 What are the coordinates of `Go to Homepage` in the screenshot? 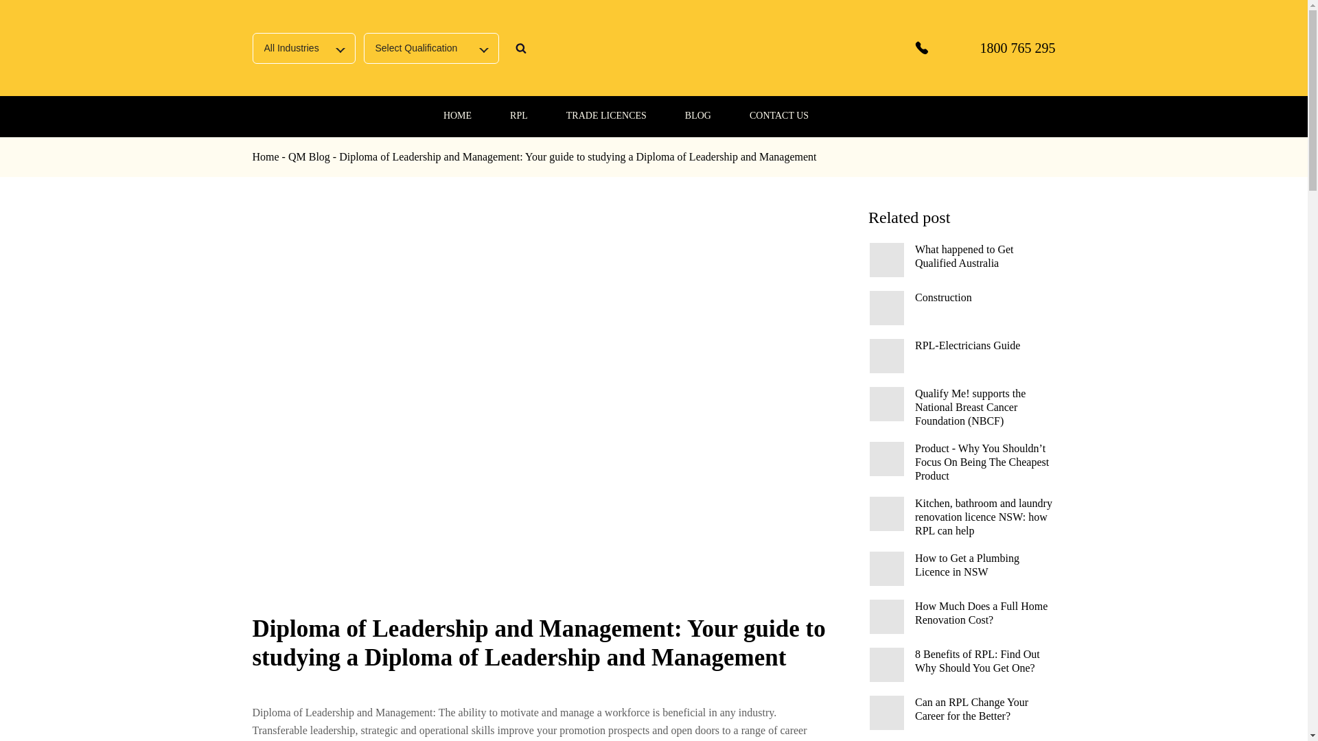 It's located at (645, 48).